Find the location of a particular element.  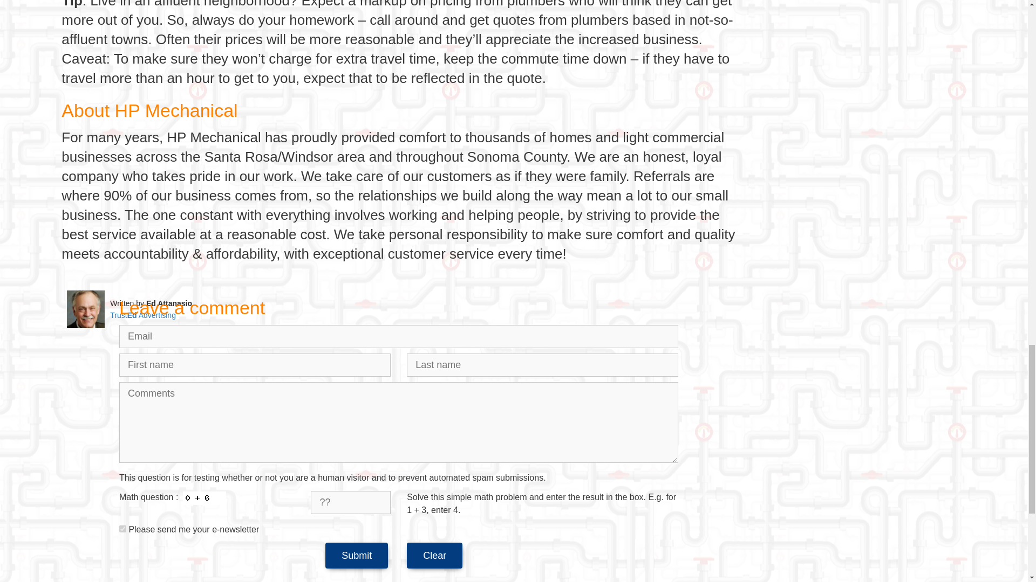

Clear is located at coordinates (434, 555).